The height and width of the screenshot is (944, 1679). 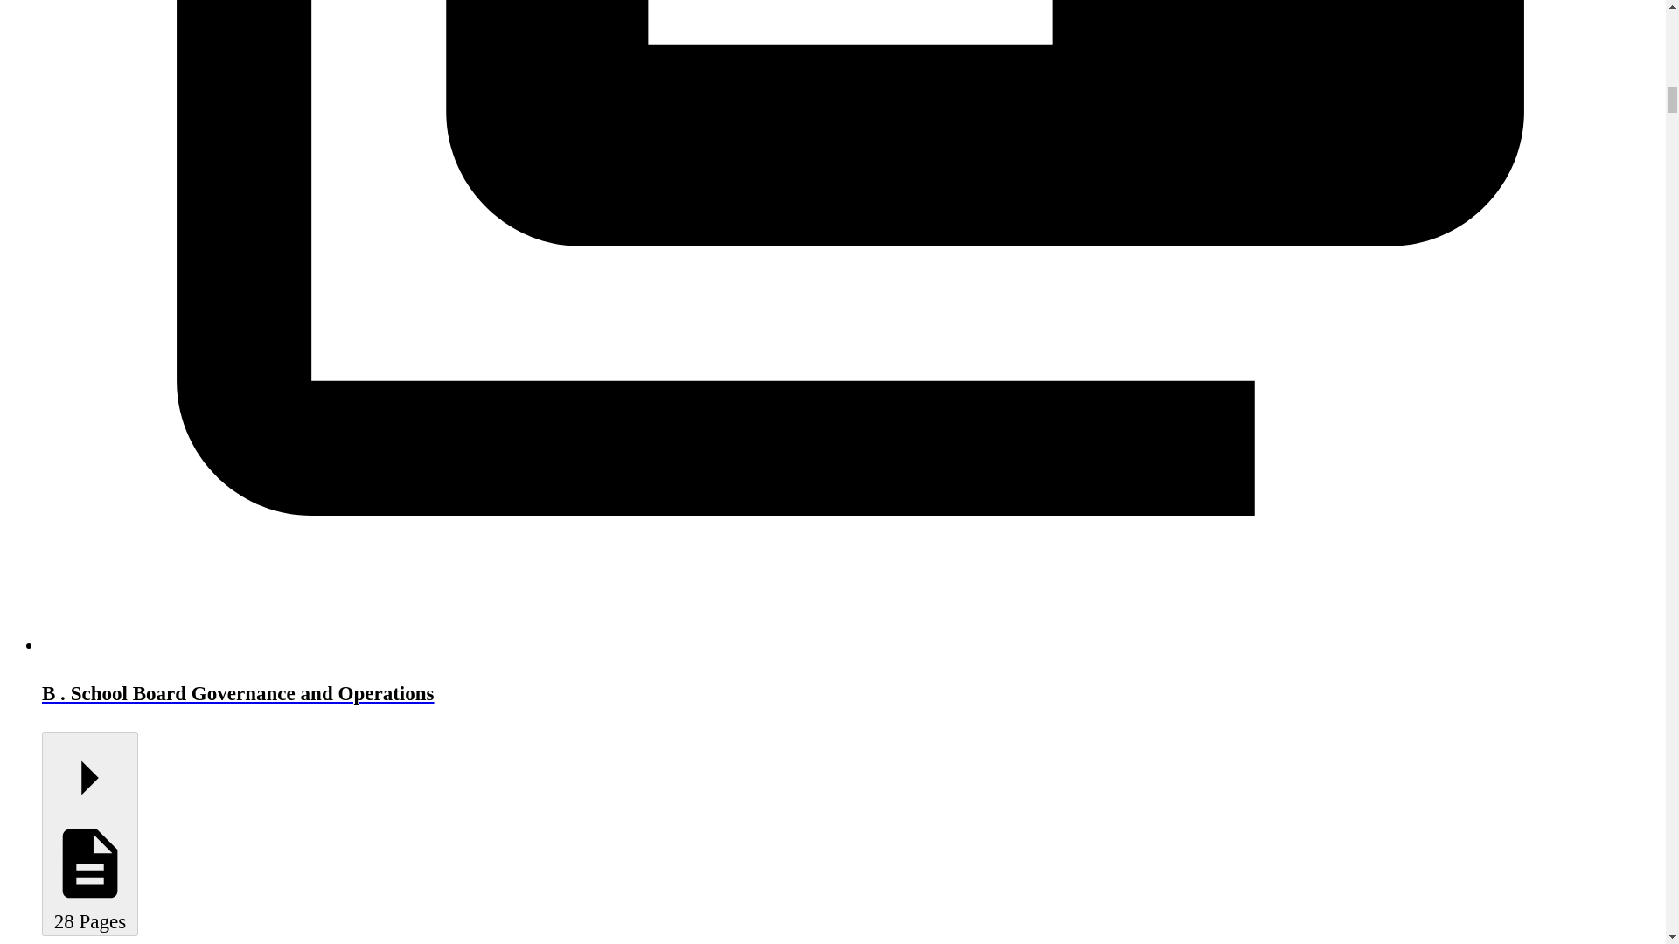 What do you see at coordinates (89, 834) in the screenshot?
I see `28 Pages` at bounding box center [89, 834].